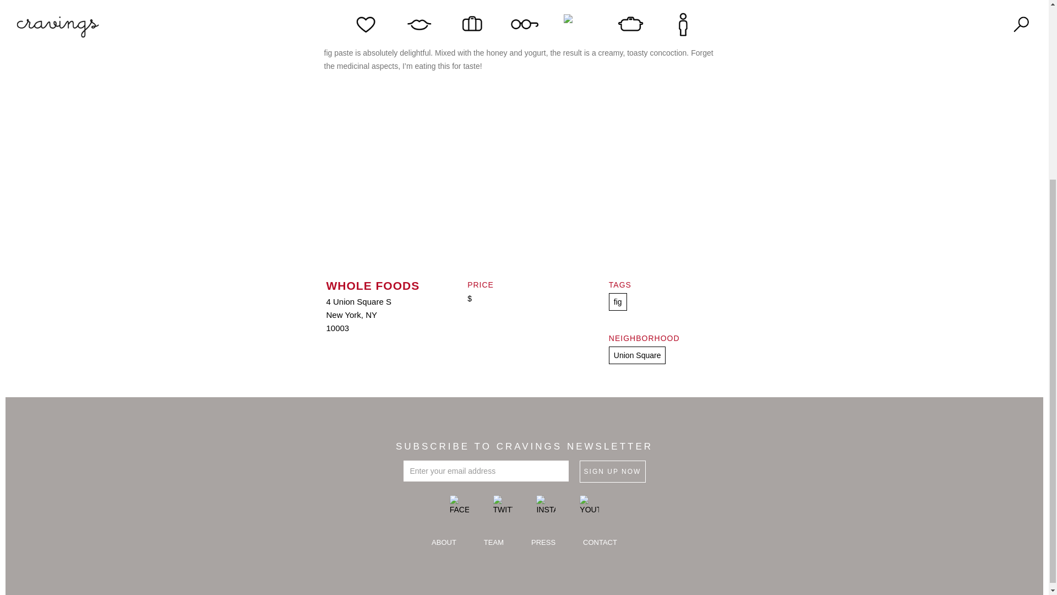 This screenshot has height=595, width=1057. I want to click on TEAM, so click(493, 543).